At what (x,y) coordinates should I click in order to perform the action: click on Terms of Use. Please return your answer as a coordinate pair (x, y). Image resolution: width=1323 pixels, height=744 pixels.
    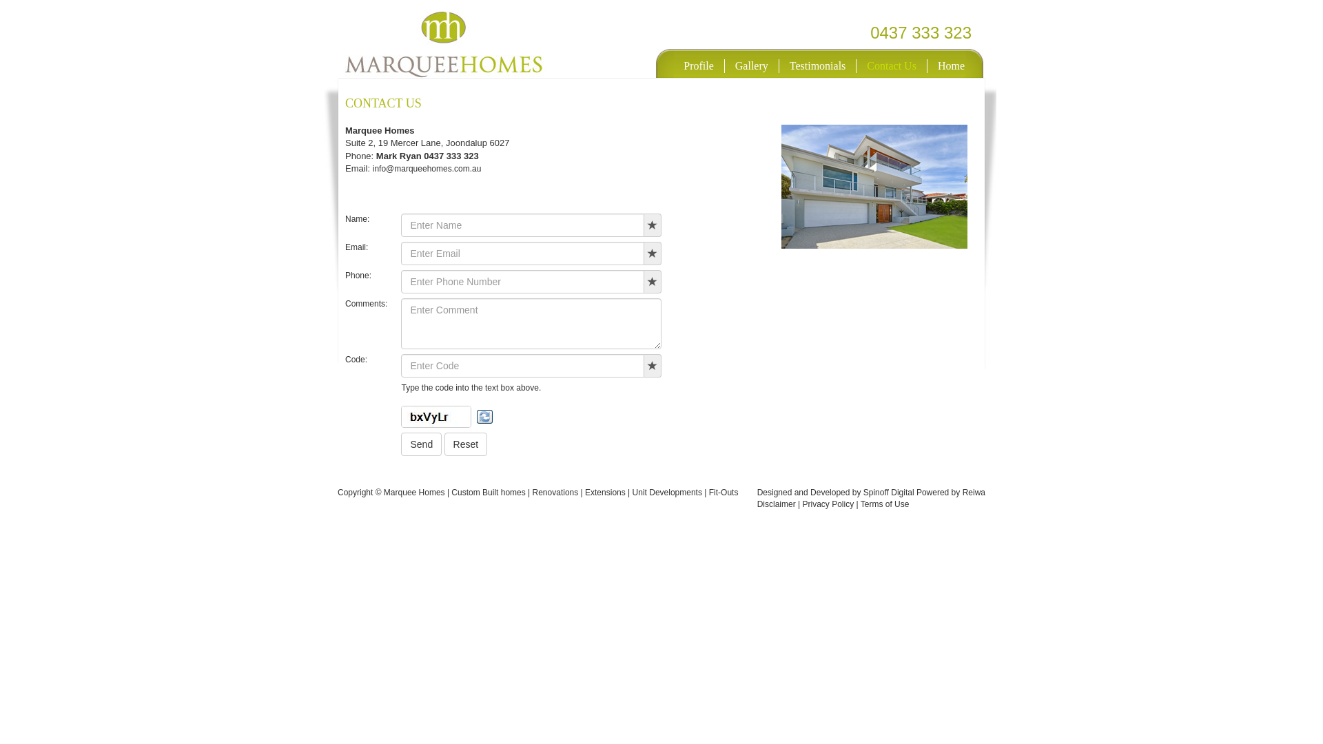
    Looking at the image, I should click on (885, 504).